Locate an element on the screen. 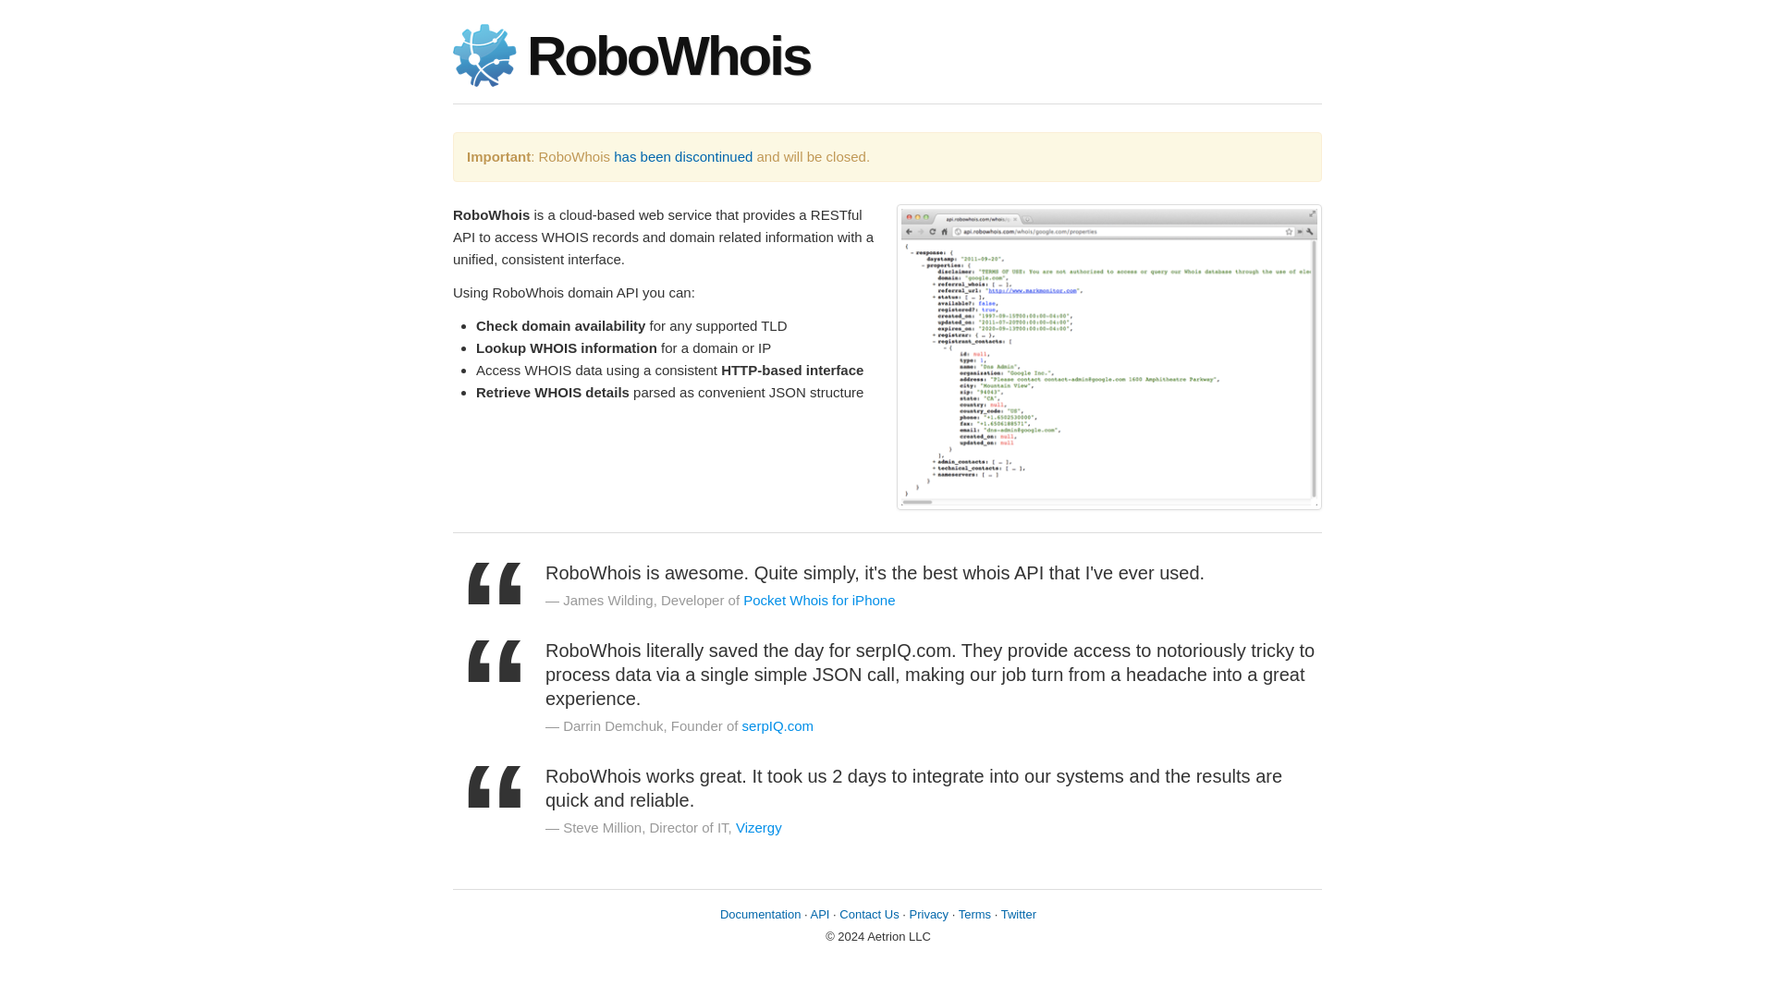 The width and height of the screenshot is (1775, 998). RoboWhois is located at coordinates (702, 55).